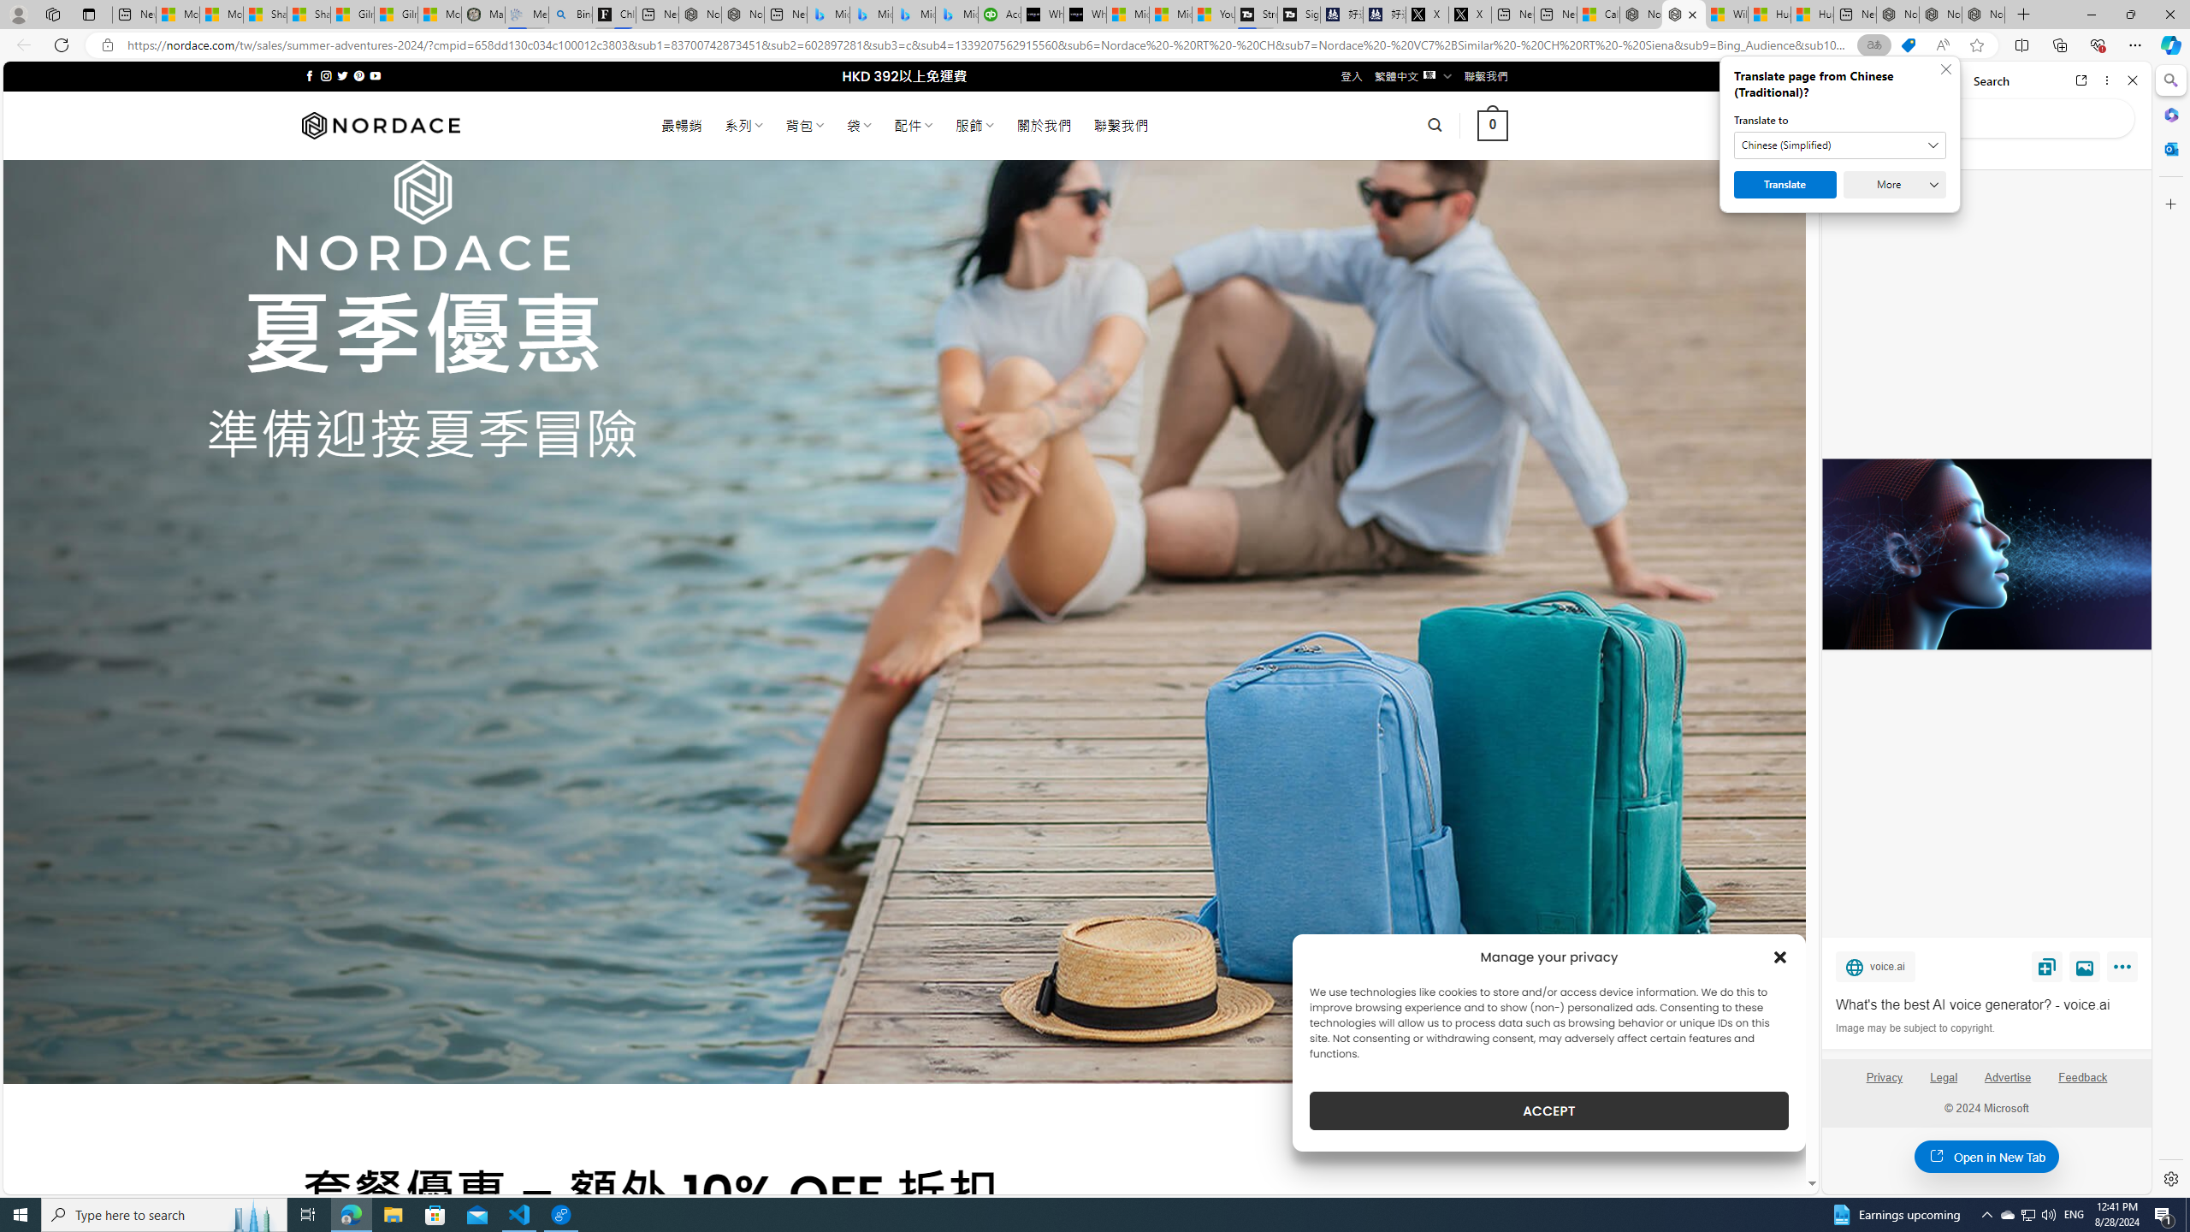 The height and width of the screenshot is (1232, 2190). What do you see at coordinates (1843, 80) in the screenshot?
I see `Back` at bounding box center [1843, 80].